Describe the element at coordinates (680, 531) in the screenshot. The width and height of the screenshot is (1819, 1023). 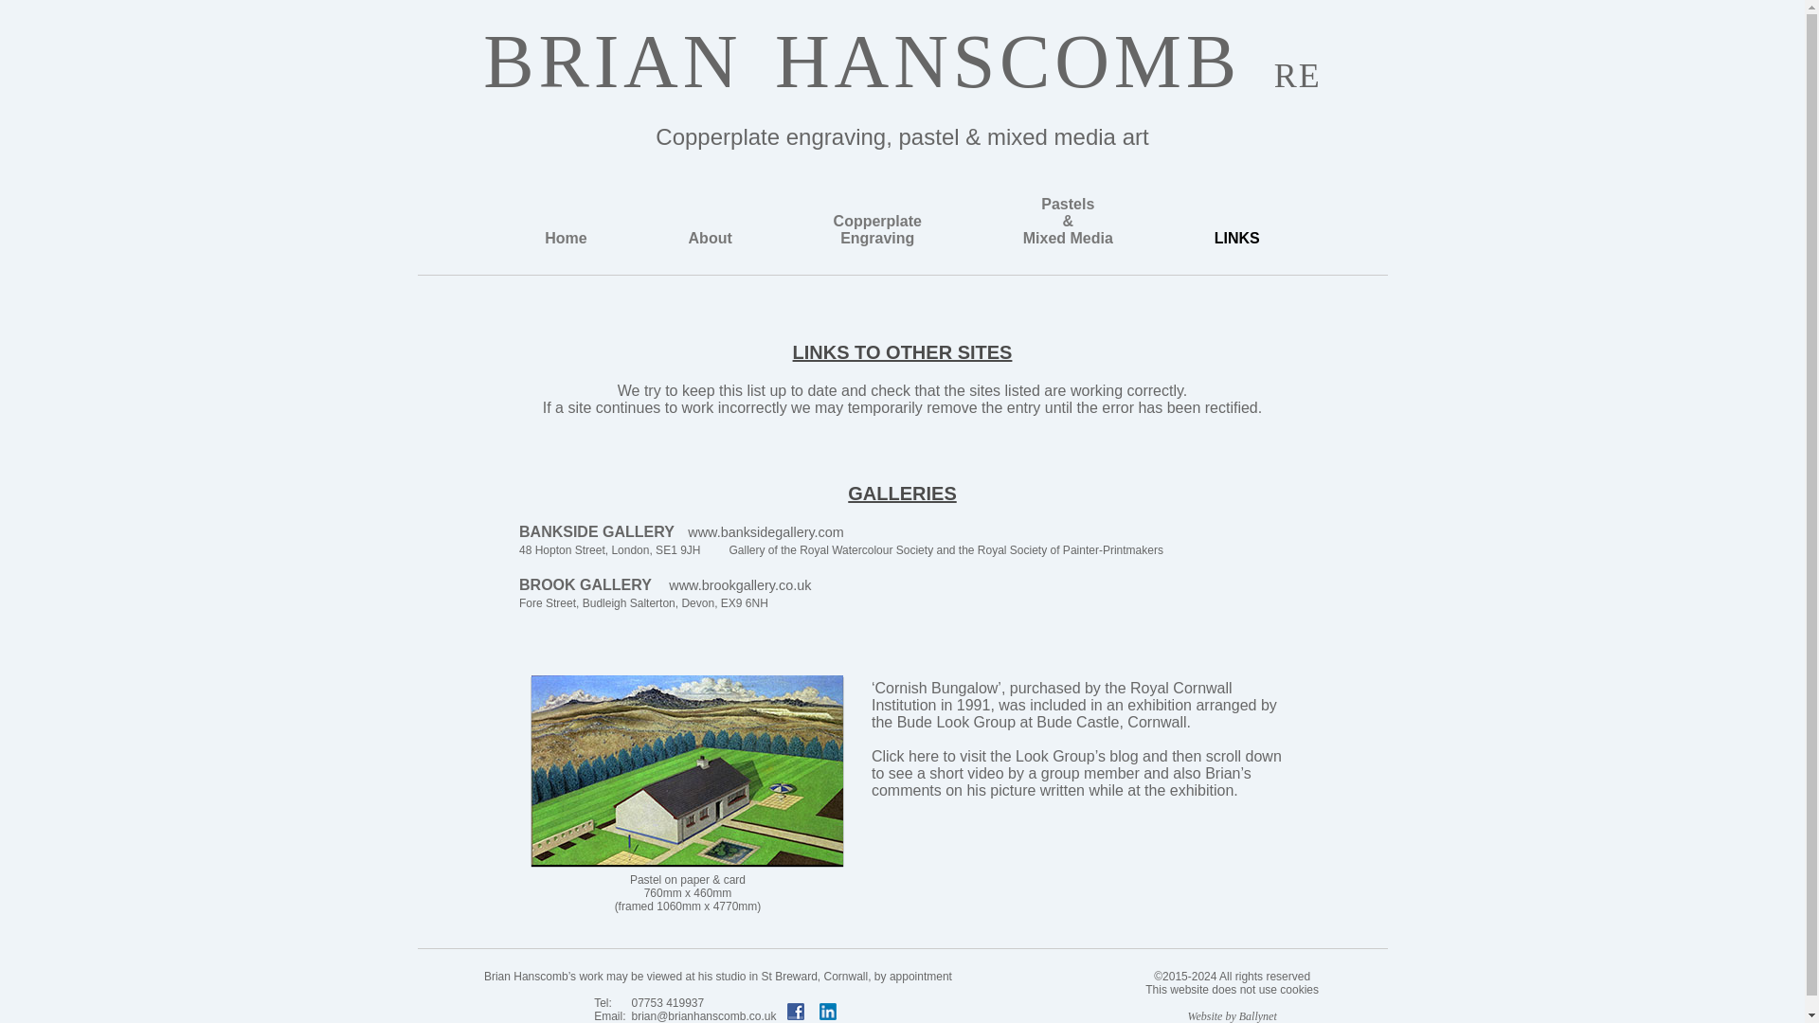
I see `Visit Bankside Gallery website` at that location.